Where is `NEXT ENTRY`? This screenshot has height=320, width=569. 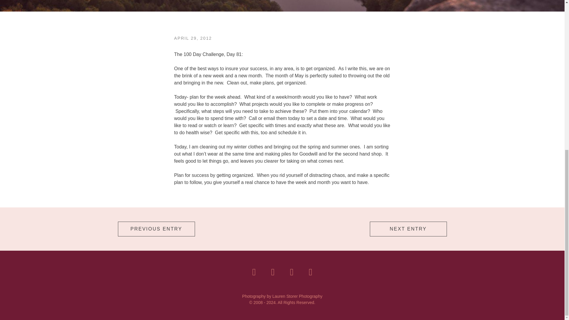
NEXT ENTRY is located at coordinates (408, 229).